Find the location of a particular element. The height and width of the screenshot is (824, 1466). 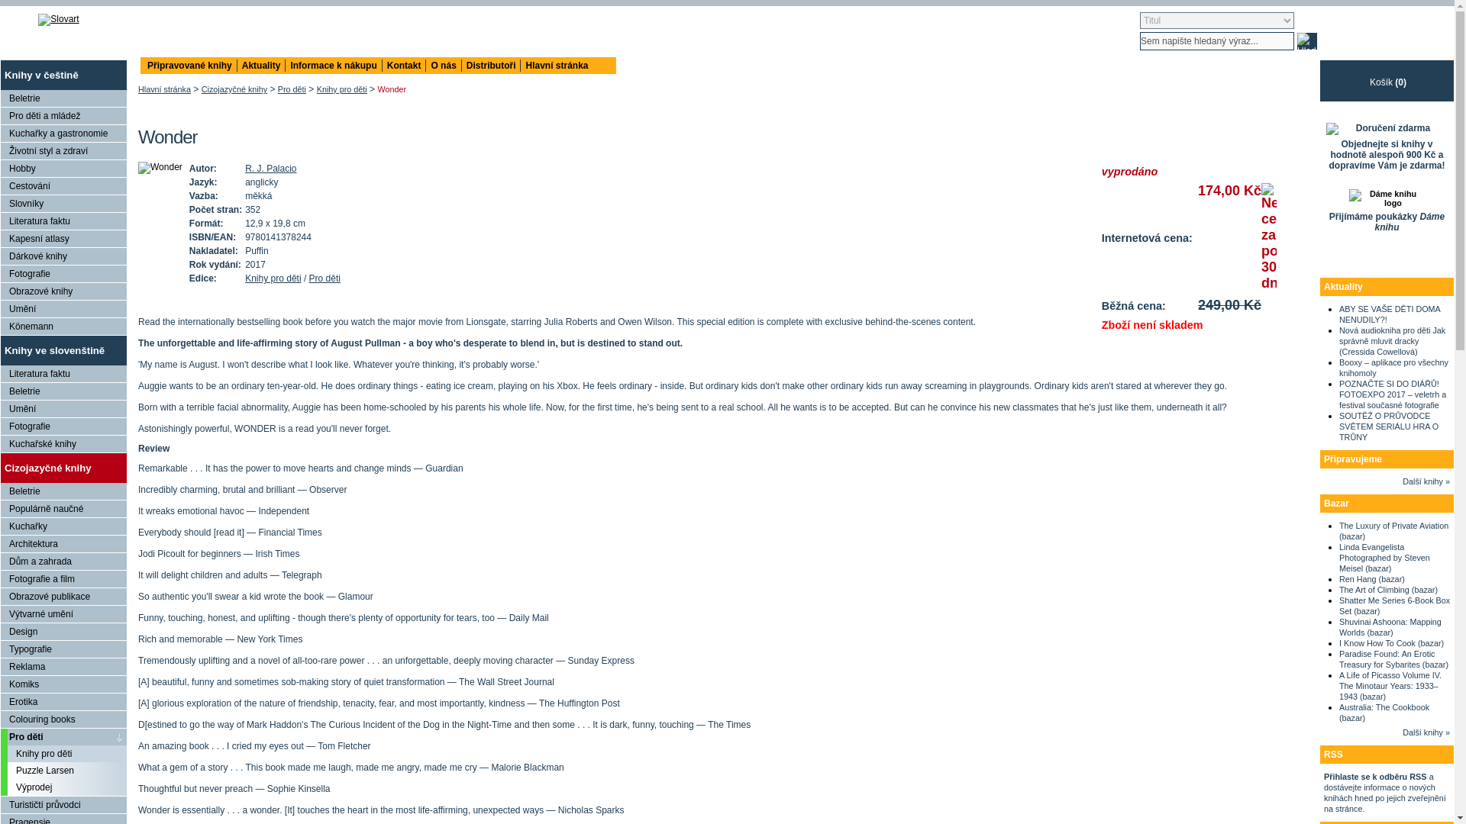

Komiks is located at coordinates (63, 684).